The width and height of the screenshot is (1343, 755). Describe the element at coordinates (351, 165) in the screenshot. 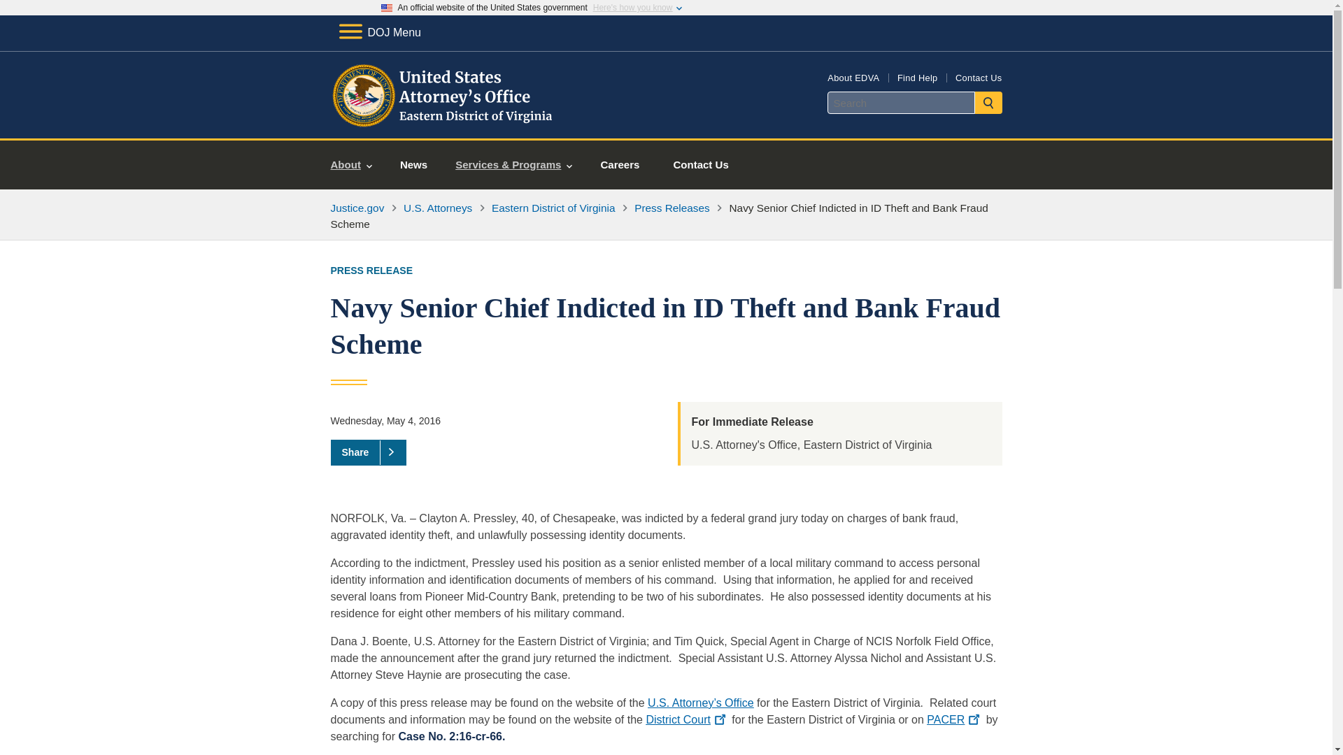

I see `About` at that location.